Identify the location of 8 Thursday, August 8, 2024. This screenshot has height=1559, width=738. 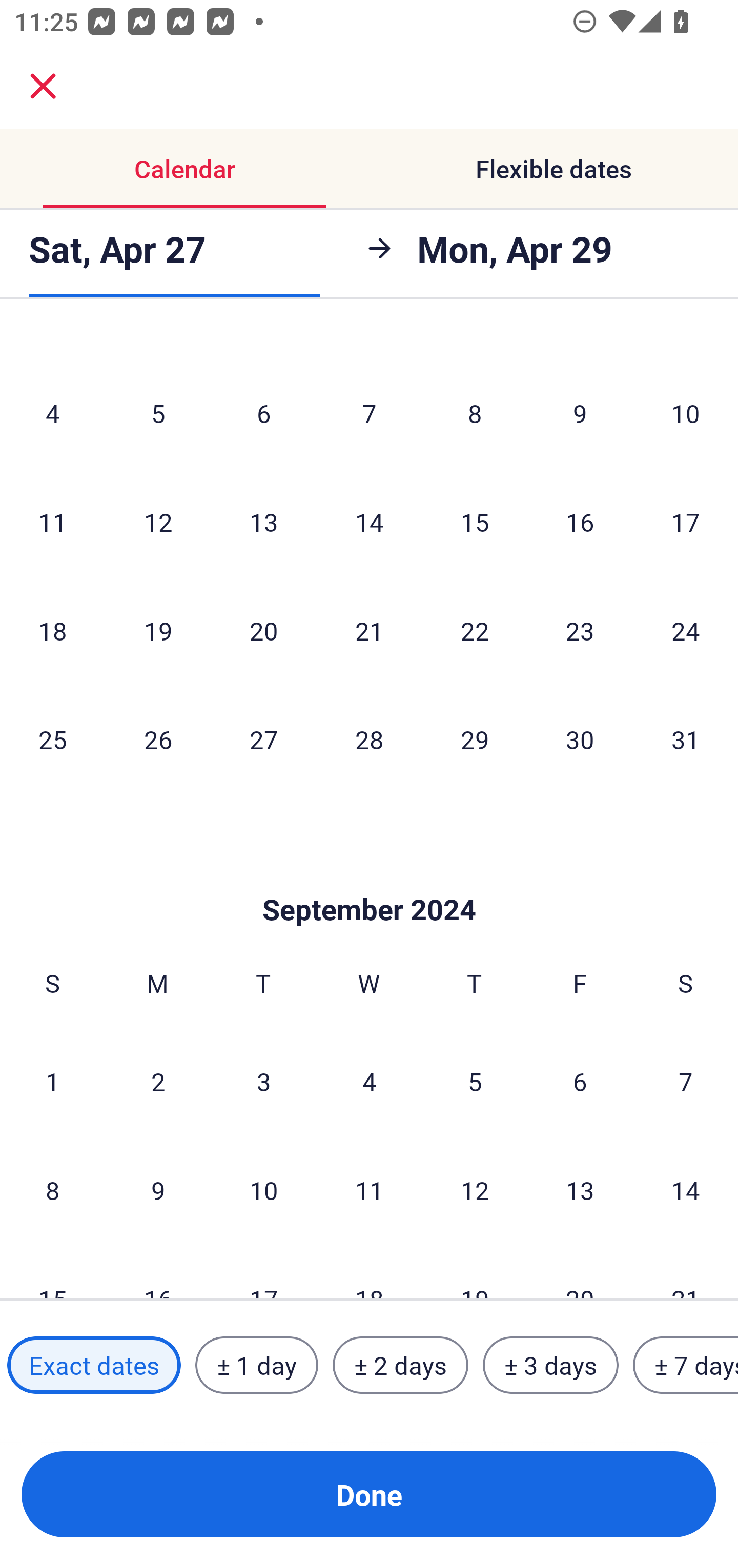
(475, 413).